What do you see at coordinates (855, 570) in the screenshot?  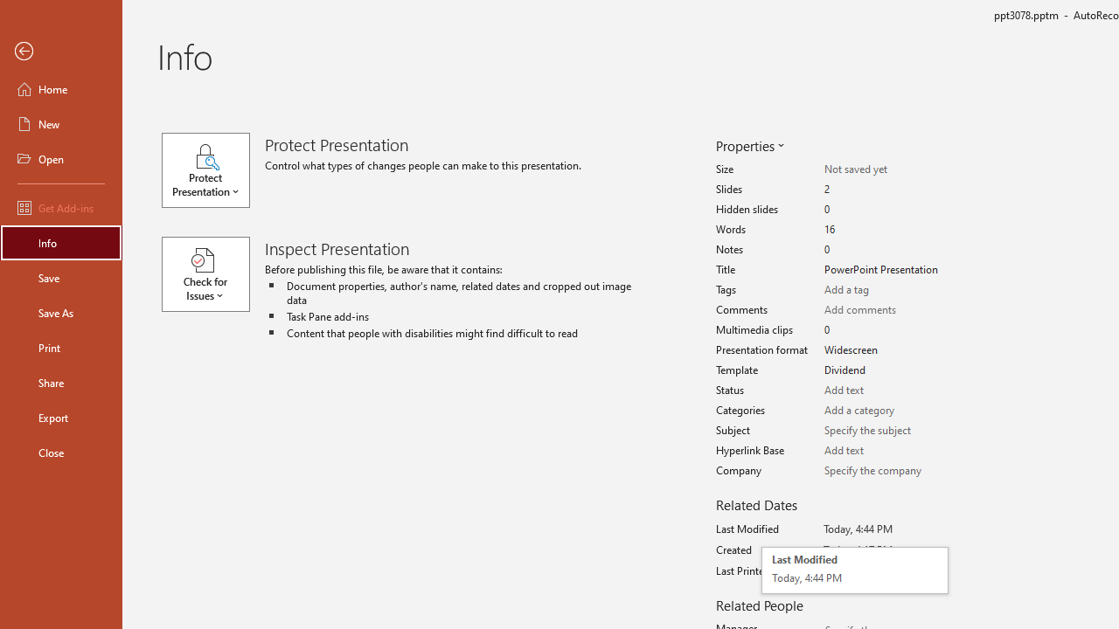 I see `New` at bounding box center [855, 570].